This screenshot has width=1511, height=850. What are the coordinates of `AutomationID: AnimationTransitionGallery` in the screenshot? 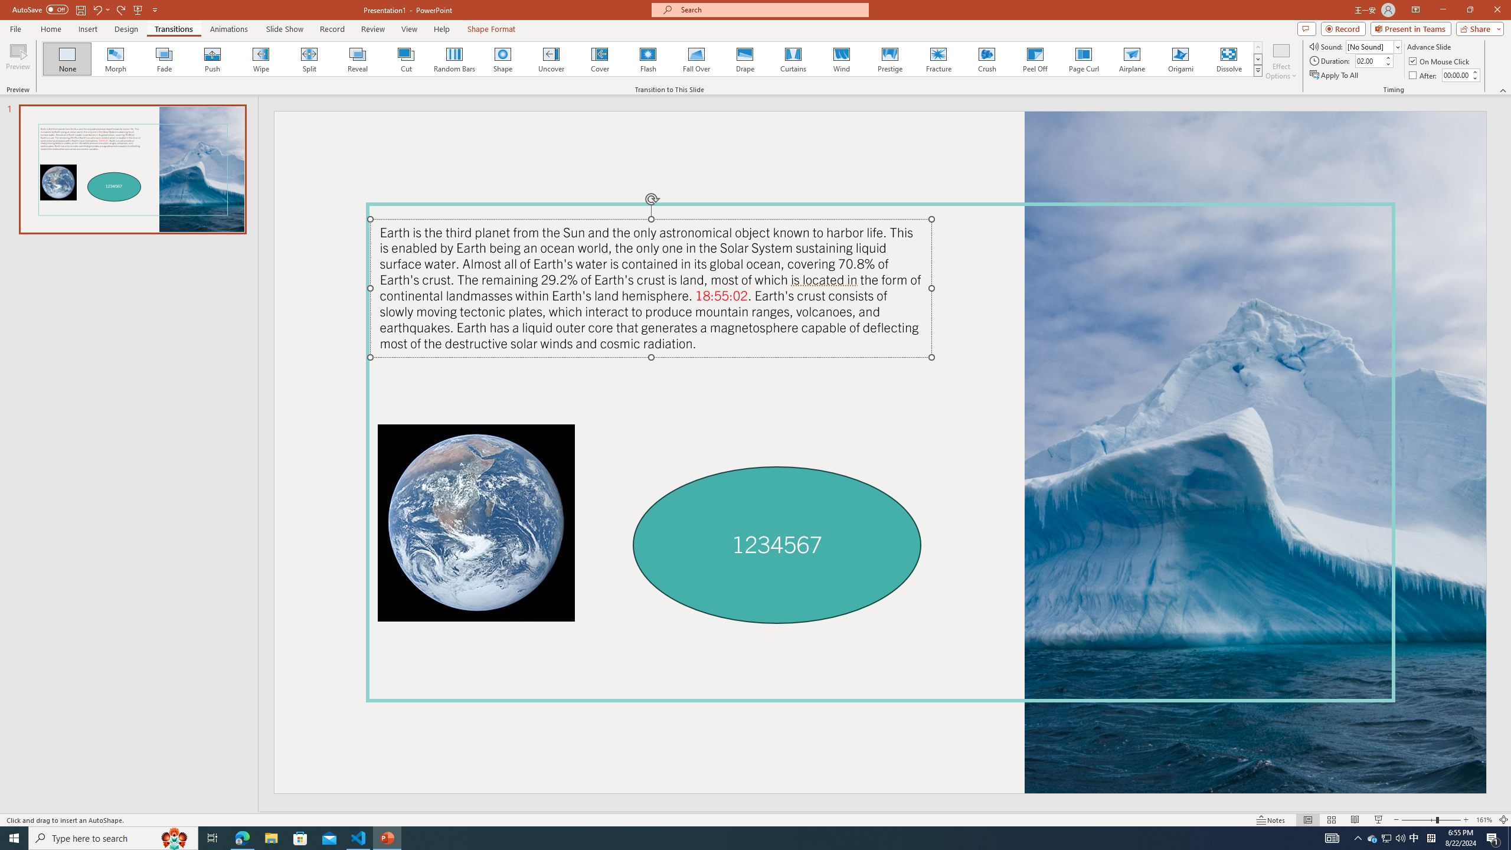 It's located at (653, 59).